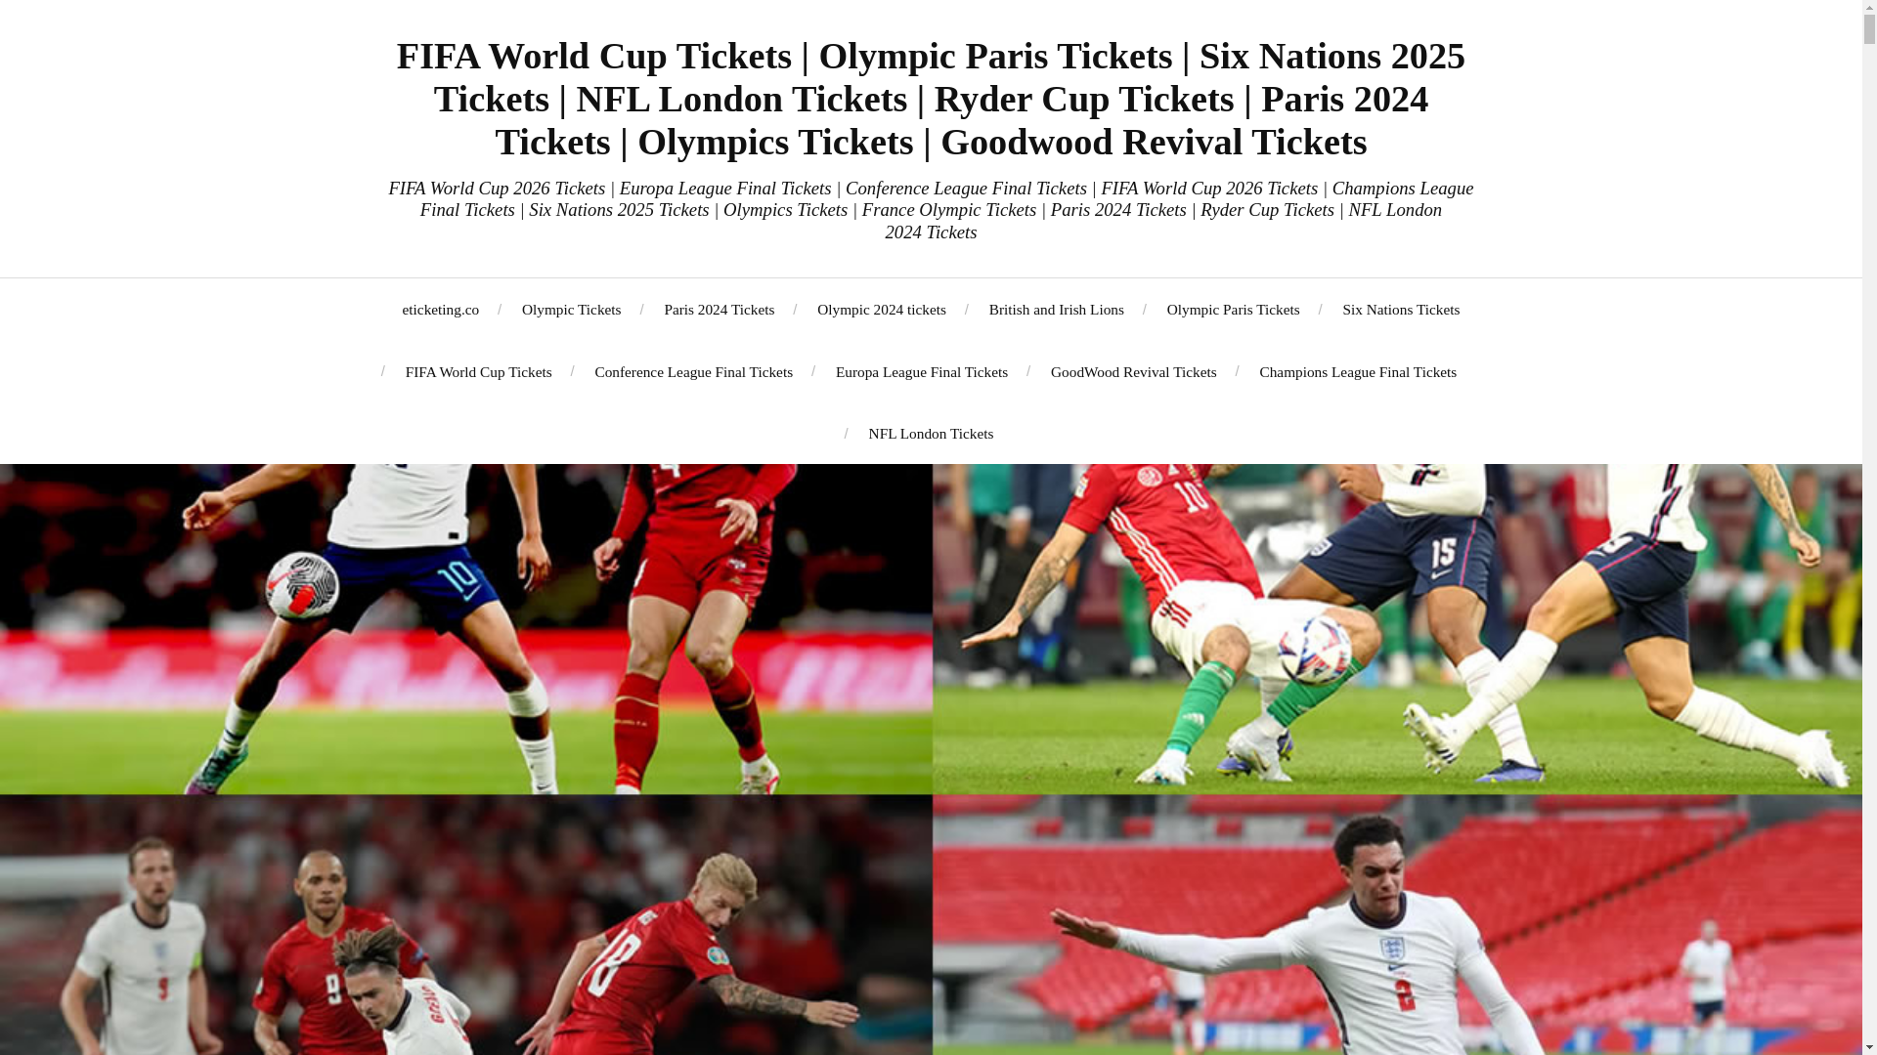  I want to click on NFL London Tickets, so click(931, 433).